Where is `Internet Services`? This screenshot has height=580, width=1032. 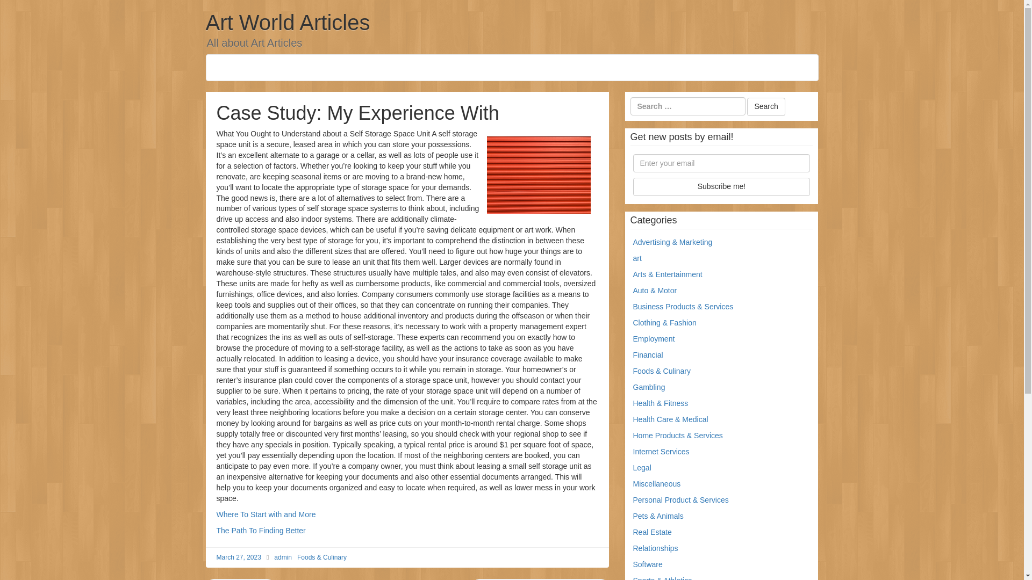 Internet Services is located at coordinates (661, 451).